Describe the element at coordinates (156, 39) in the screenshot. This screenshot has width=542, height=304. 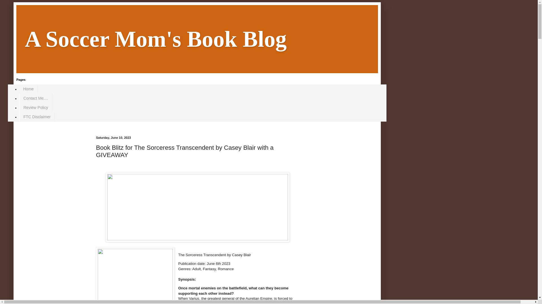
I see `A Soccer Mom's Book Blog` at that location.